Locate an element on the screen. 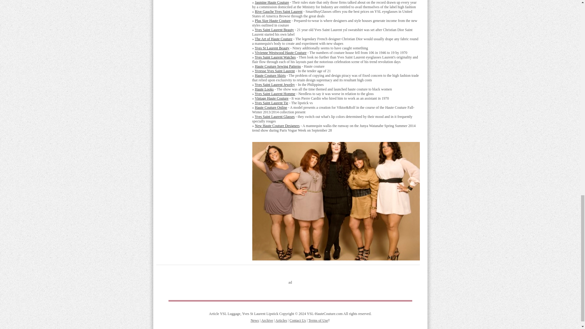  Yves Saint Laurent Tie is located at coordinates (271, 103).